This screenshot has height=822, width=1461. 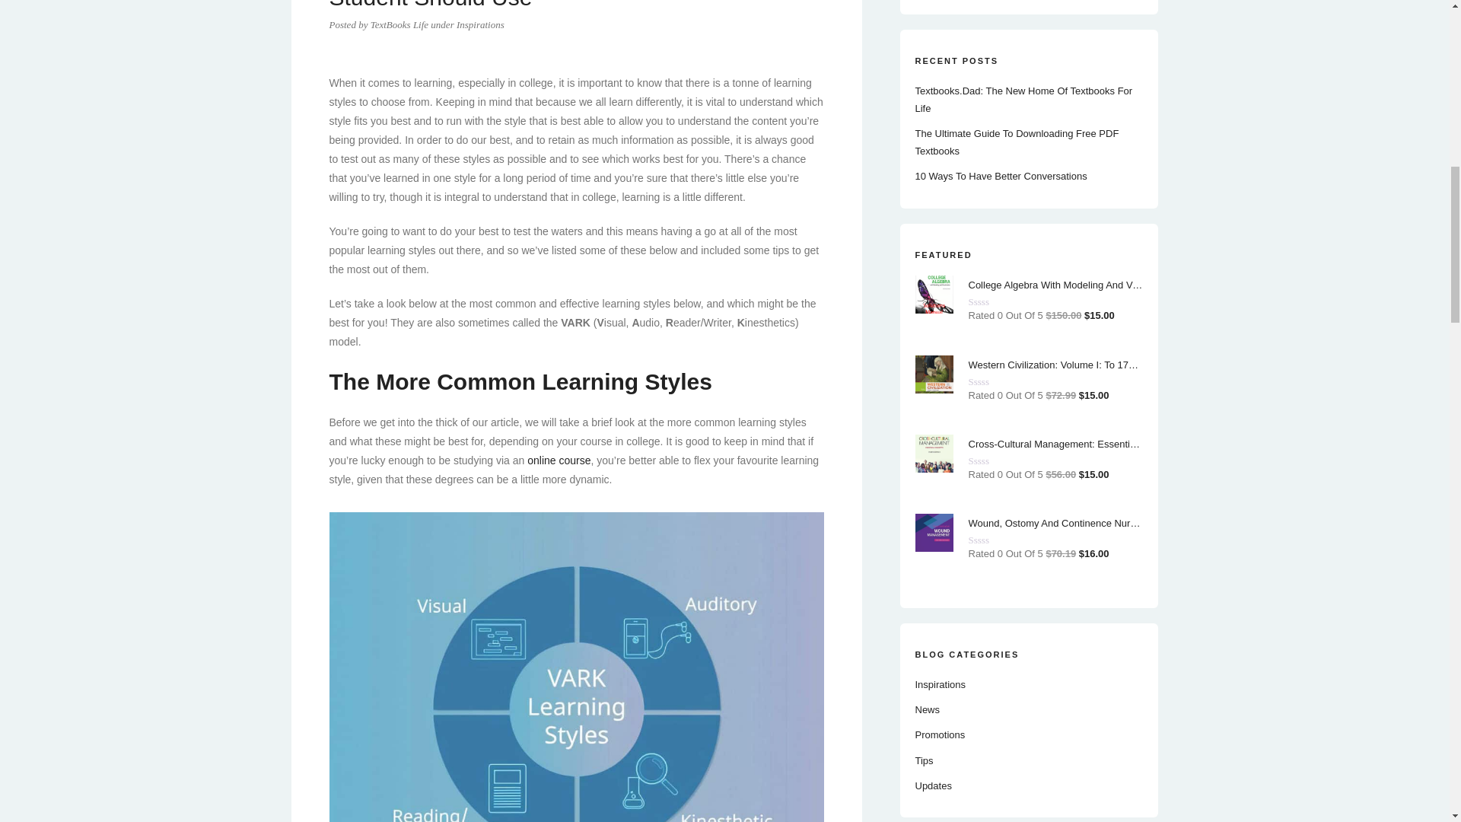 I want to click on Inspirations, so click(x=479, y=24).